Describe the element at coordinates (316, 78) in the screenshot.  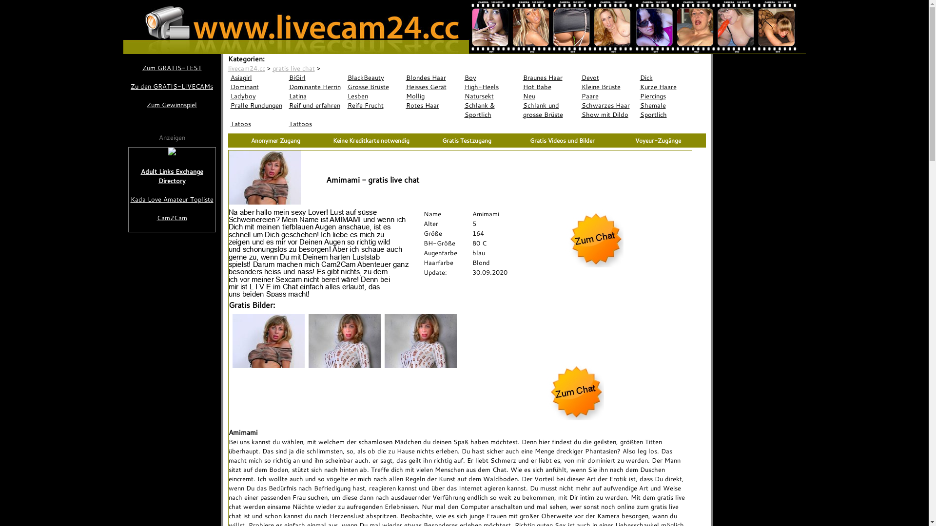
I see `BiGirl` at that location.